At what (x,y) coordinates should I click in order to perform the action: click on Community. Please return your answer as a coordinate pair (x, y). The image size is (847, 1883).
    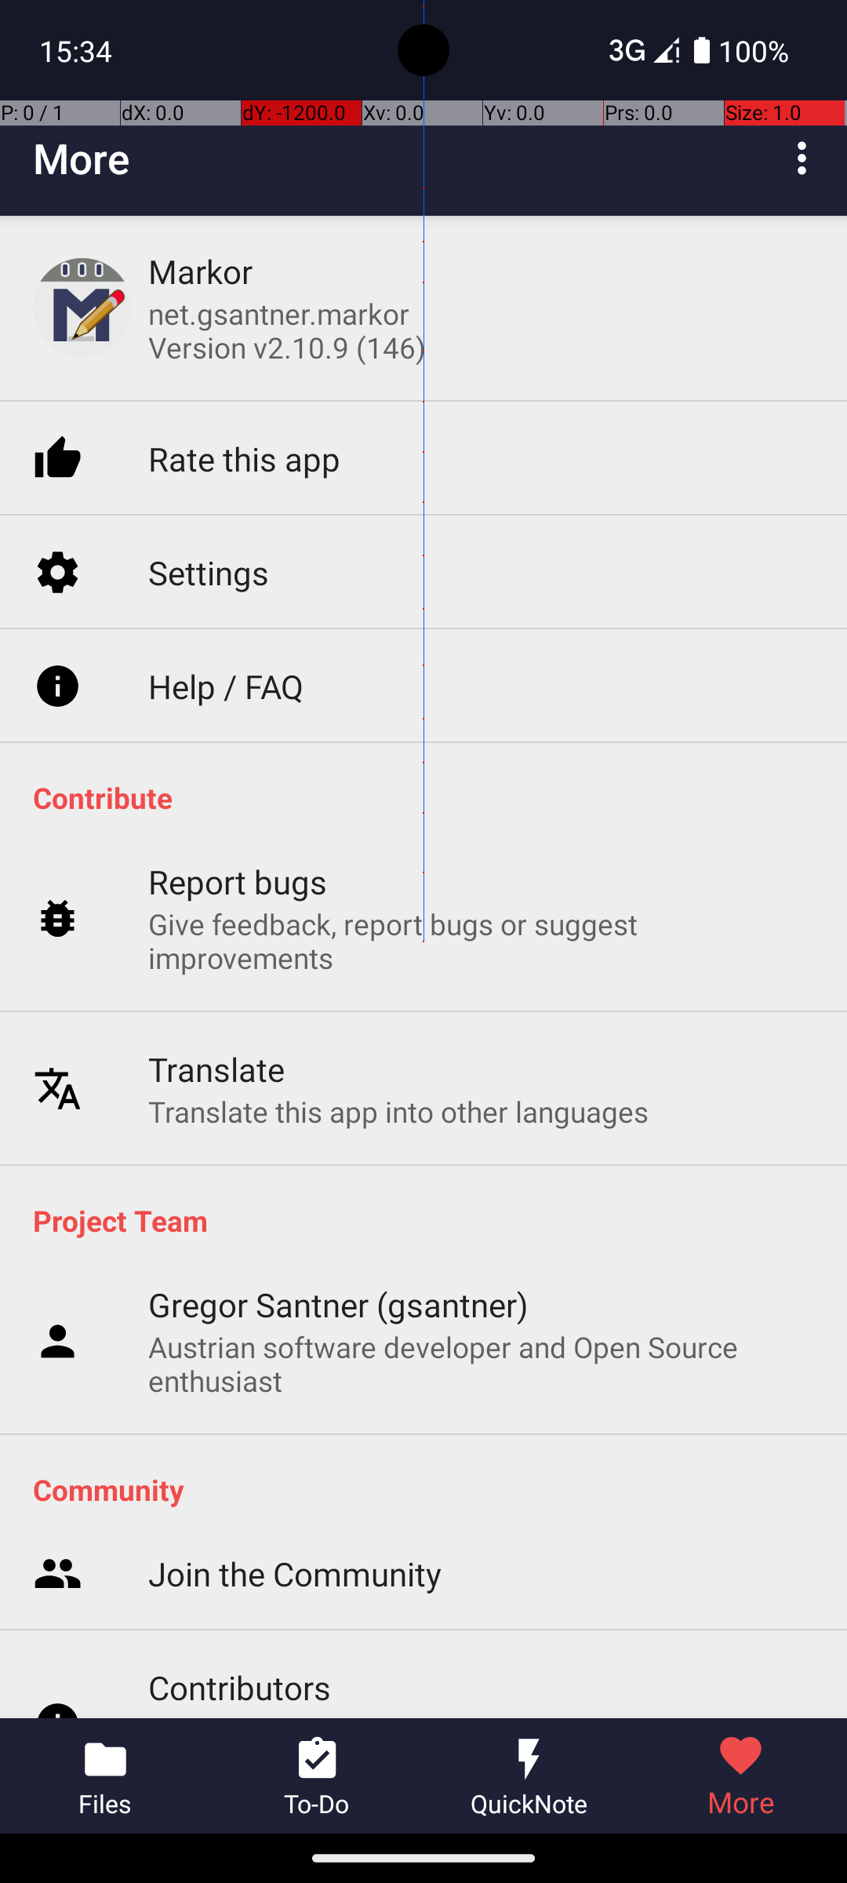
    Looking at the image, I should click on (431, 1489).